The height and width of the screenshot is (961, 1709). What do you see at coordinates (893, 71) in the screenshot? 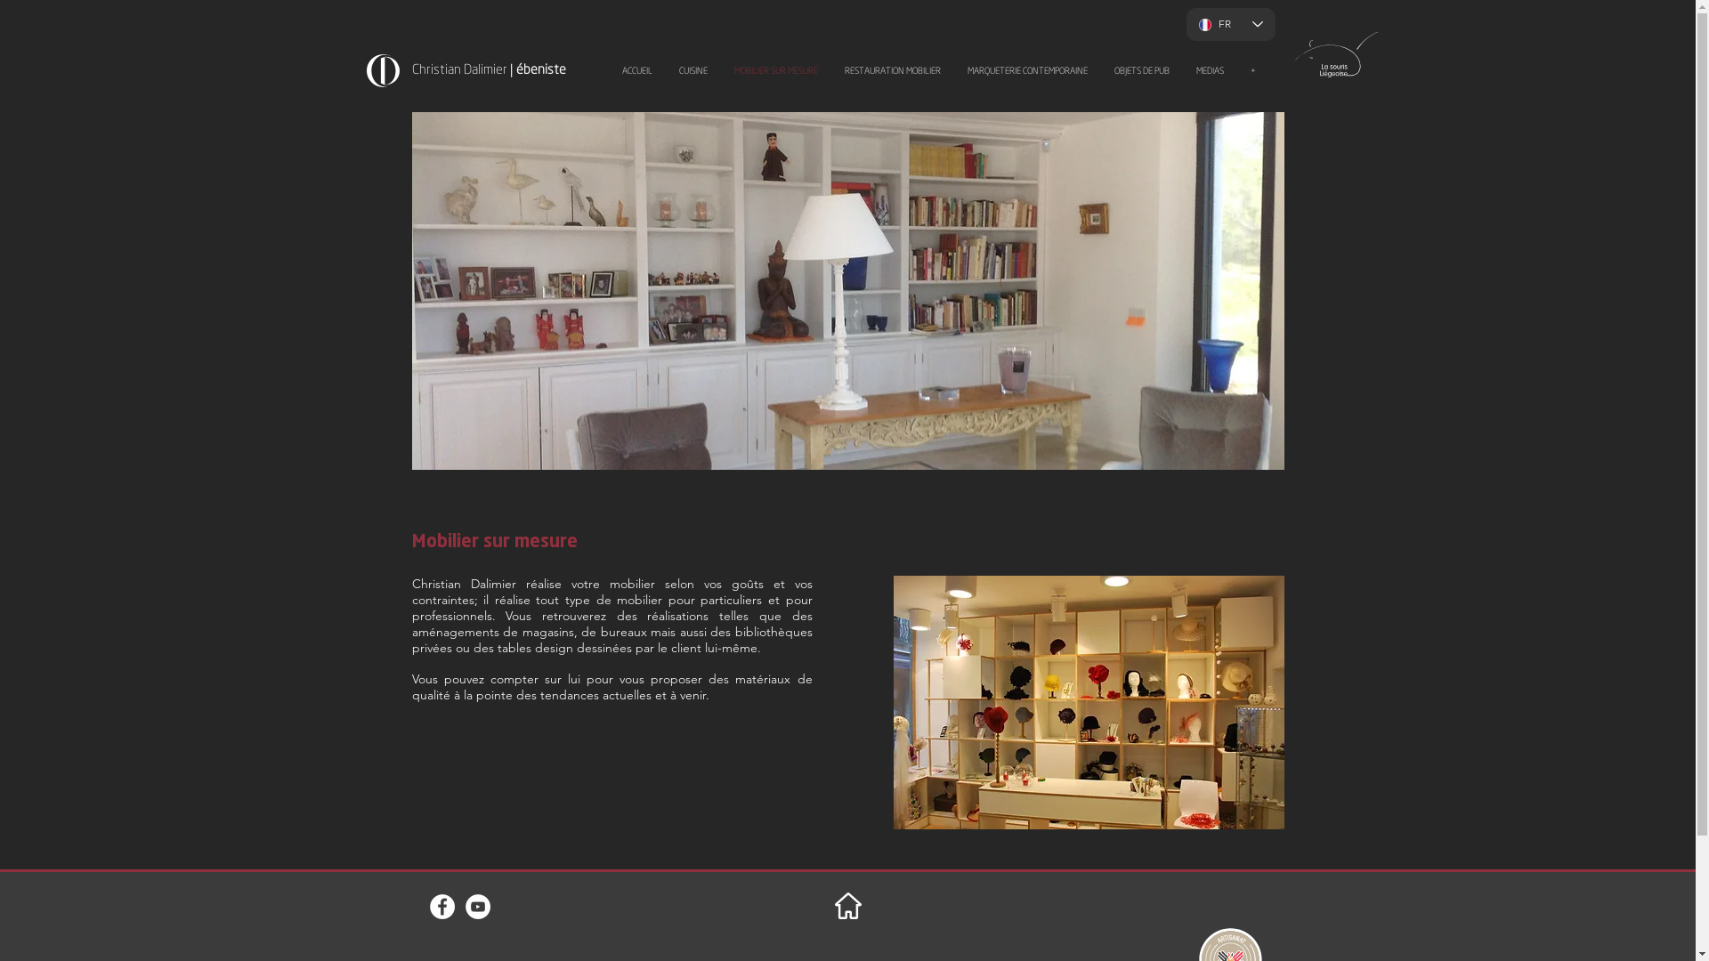
I see `RESTAURATION MOBILIER` at bounding box center [893, 71].